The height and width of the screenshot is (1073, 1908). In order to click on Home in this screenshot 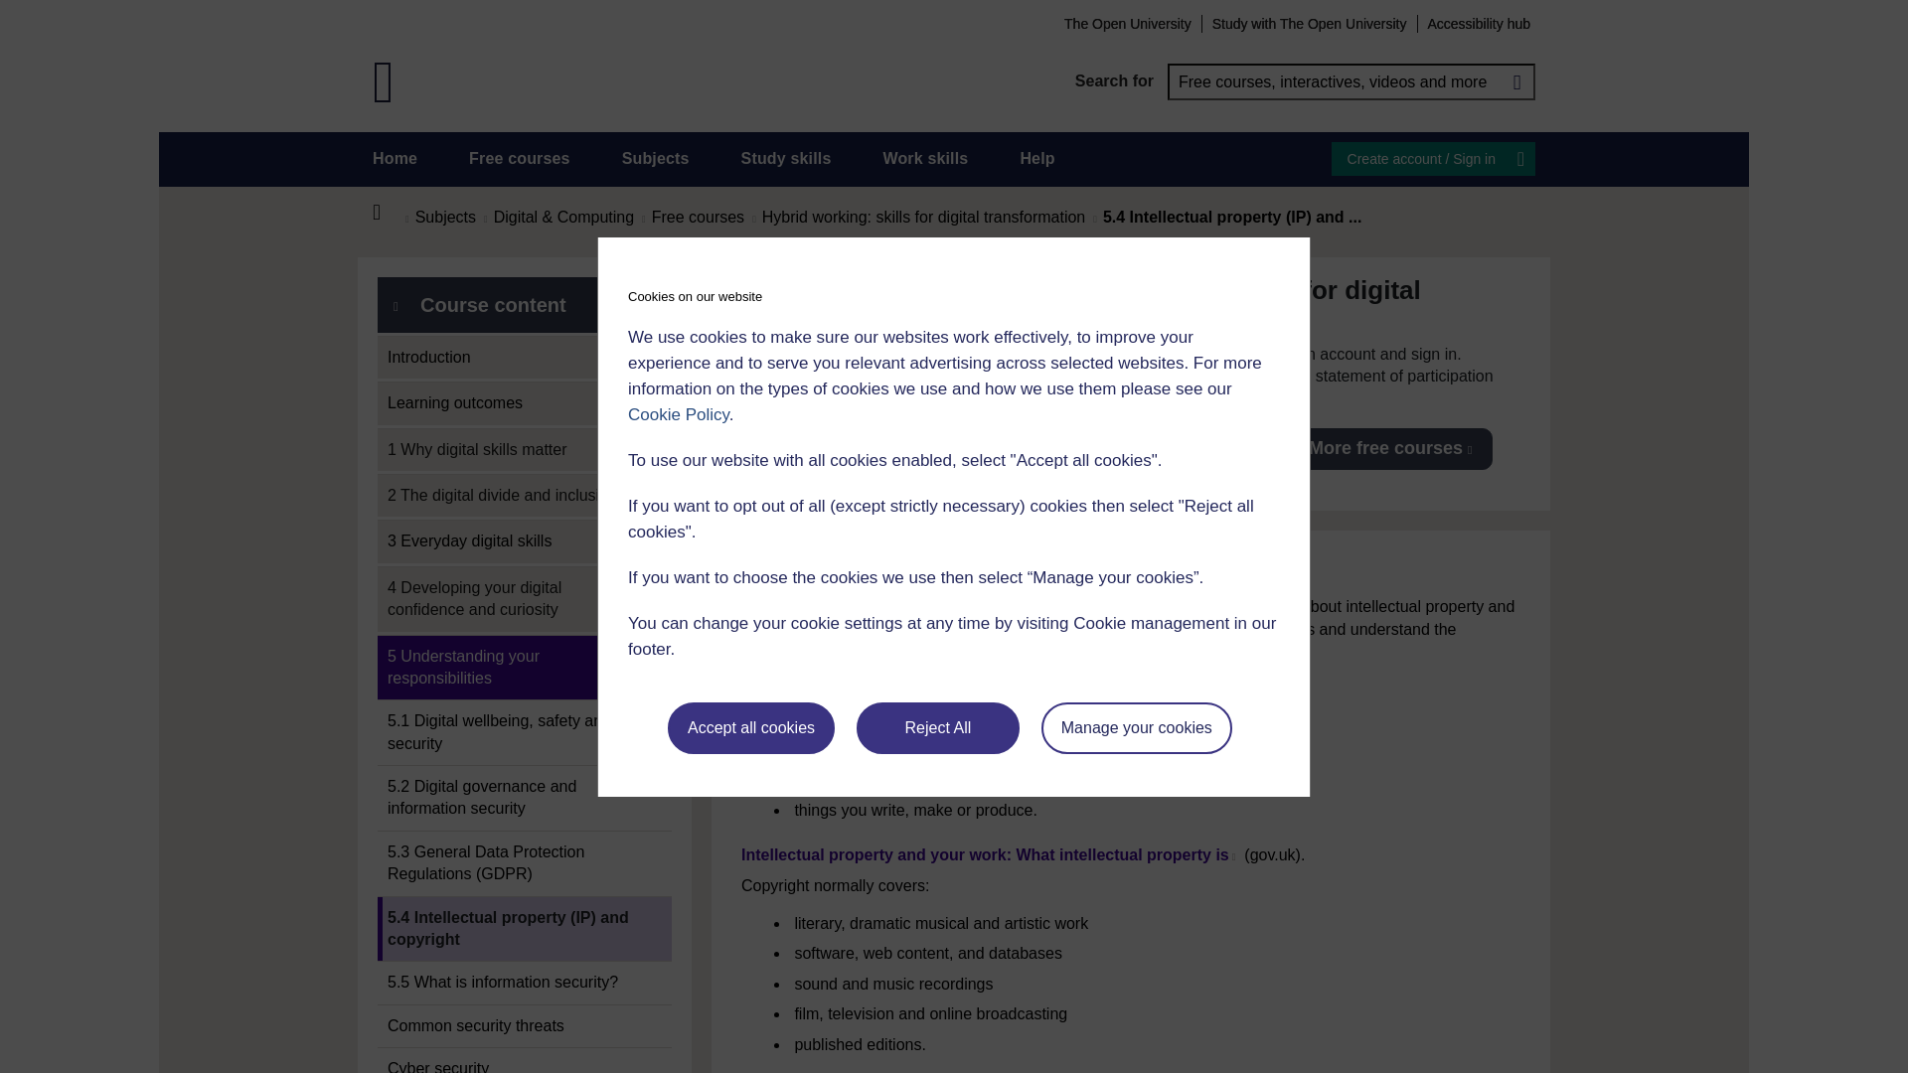, I will do `click(388, 213)`.